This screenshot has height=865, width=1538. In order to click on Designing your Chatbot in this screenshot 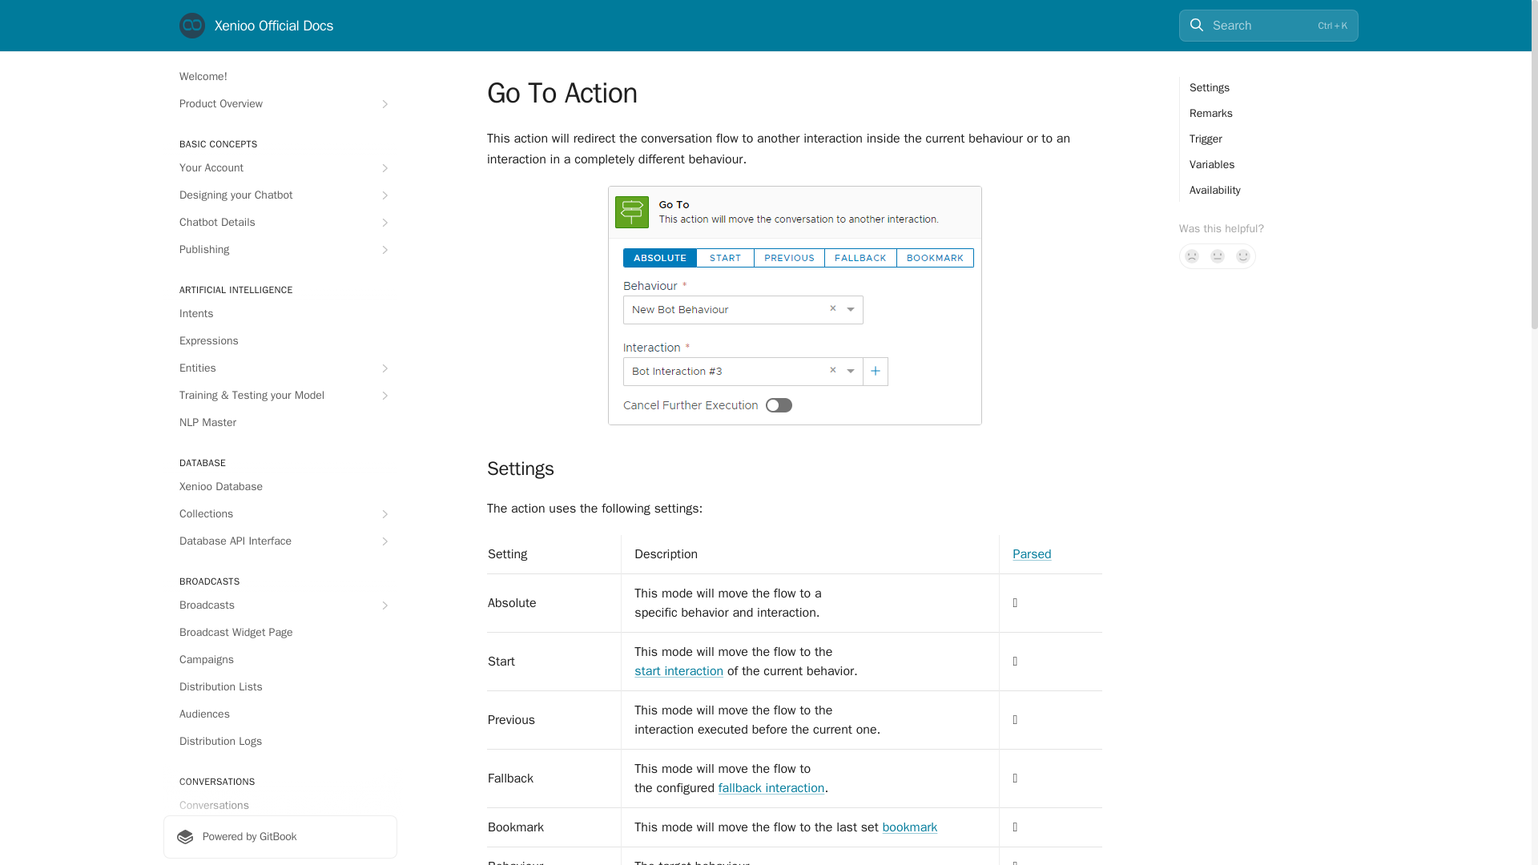, I will do `click(280, 195)`.